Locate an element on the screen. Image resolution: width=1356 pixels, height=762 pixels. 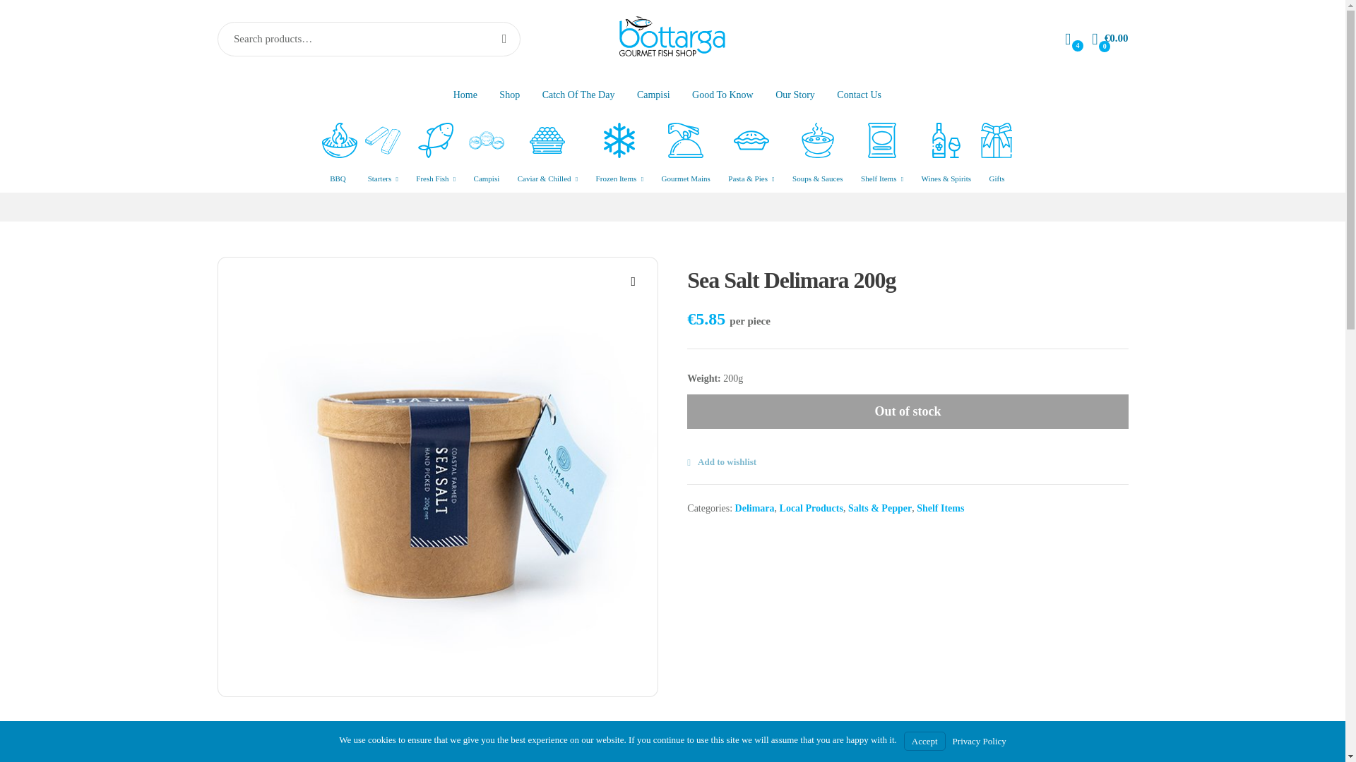
Campisi is located at coordinates (487, 157).